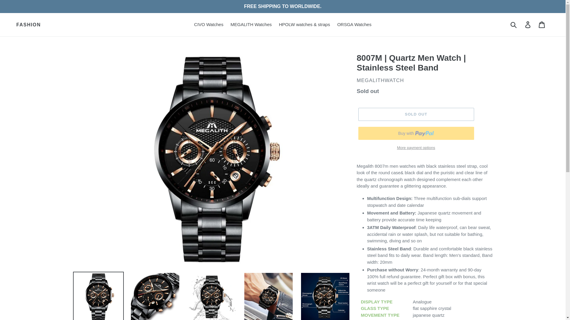 The height and width of the screenshot is (320, 570). Describe the element at coordinates (528, 24) in the screenshot. I see `Log in` at that location.